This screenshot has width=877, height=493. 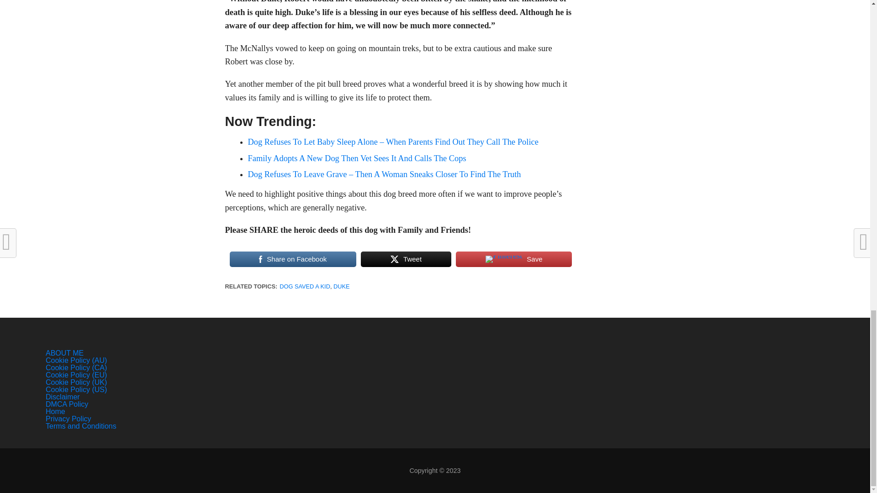 I want to click on Family Adopts A New Dog Then Vet Sees It And Calls The Cops, so click(x=356, y=158).